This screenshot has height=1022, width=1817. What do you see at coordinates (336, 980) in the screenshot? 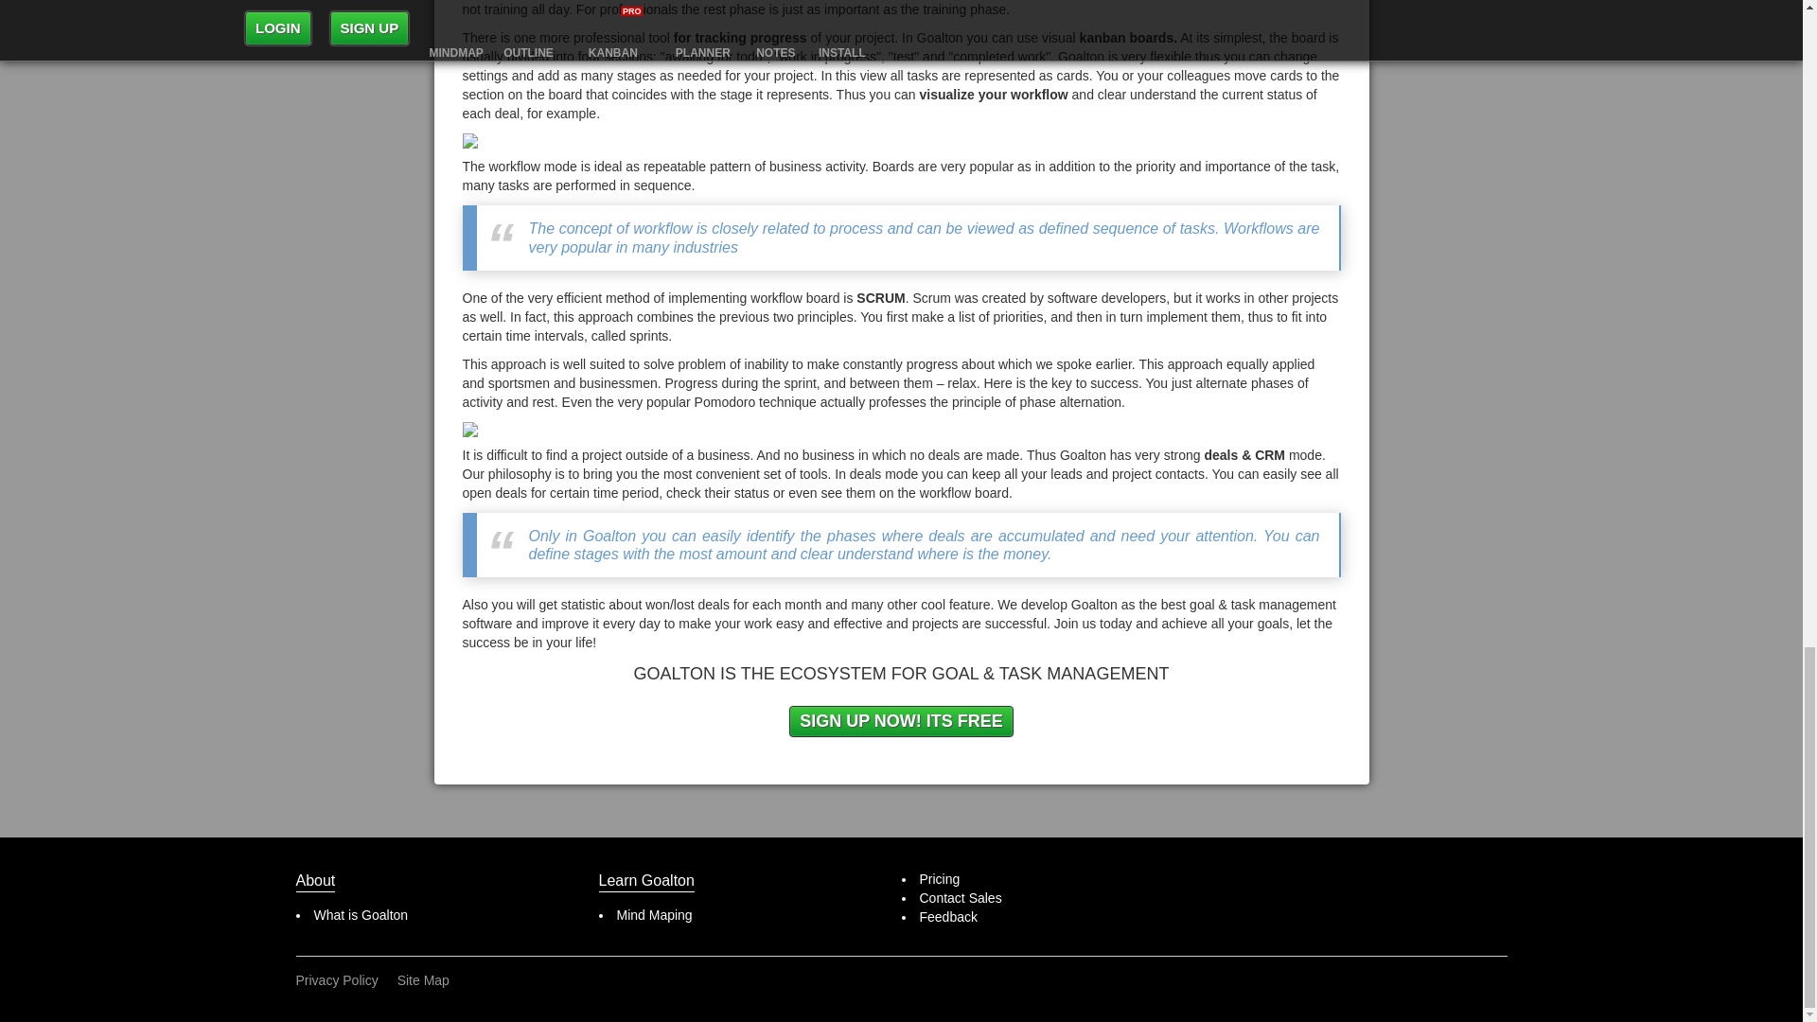
I see `Privacy Policy` at bounding box center [336, 980].